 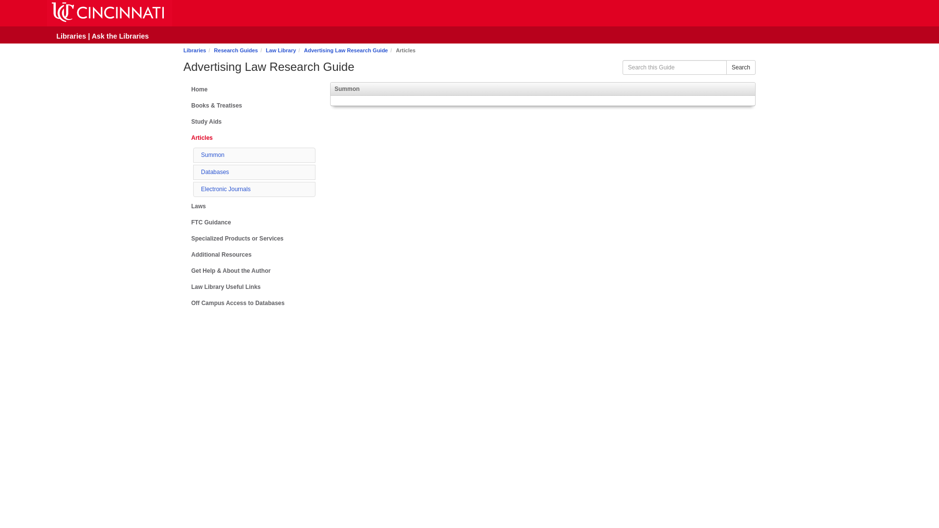 I want to click on Research Guides, so click(x=236, y=50).